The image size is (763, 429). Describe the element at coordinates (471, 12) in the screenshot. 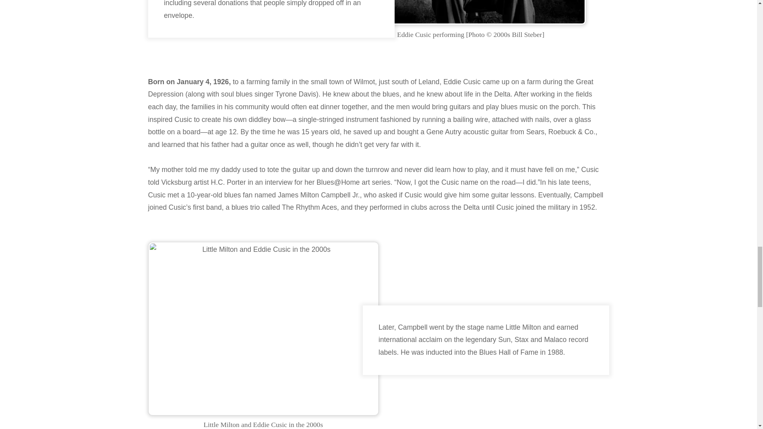

I see `EddieCucicShed1` at that location.